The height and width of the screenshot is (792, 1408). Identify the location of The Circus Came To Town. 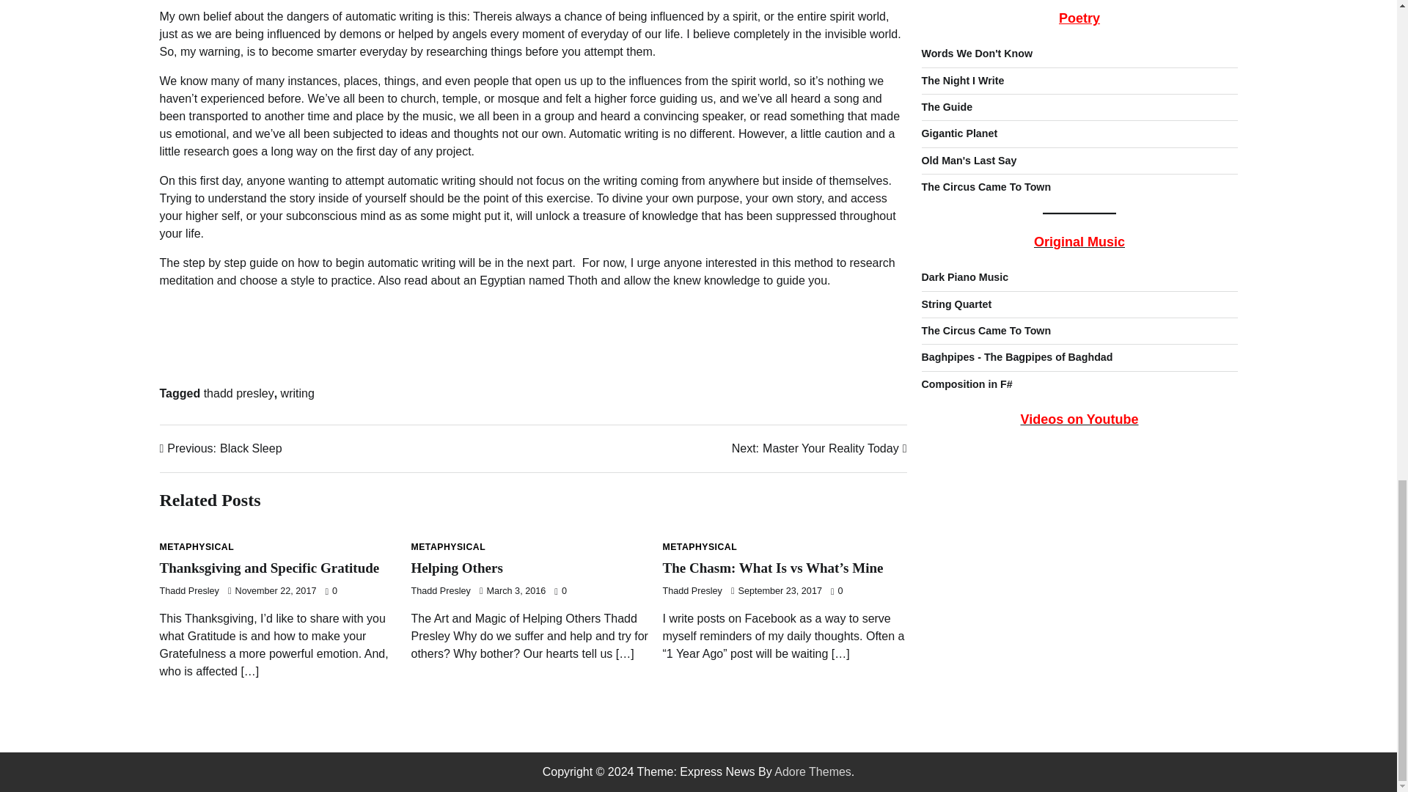
(1079, 397).